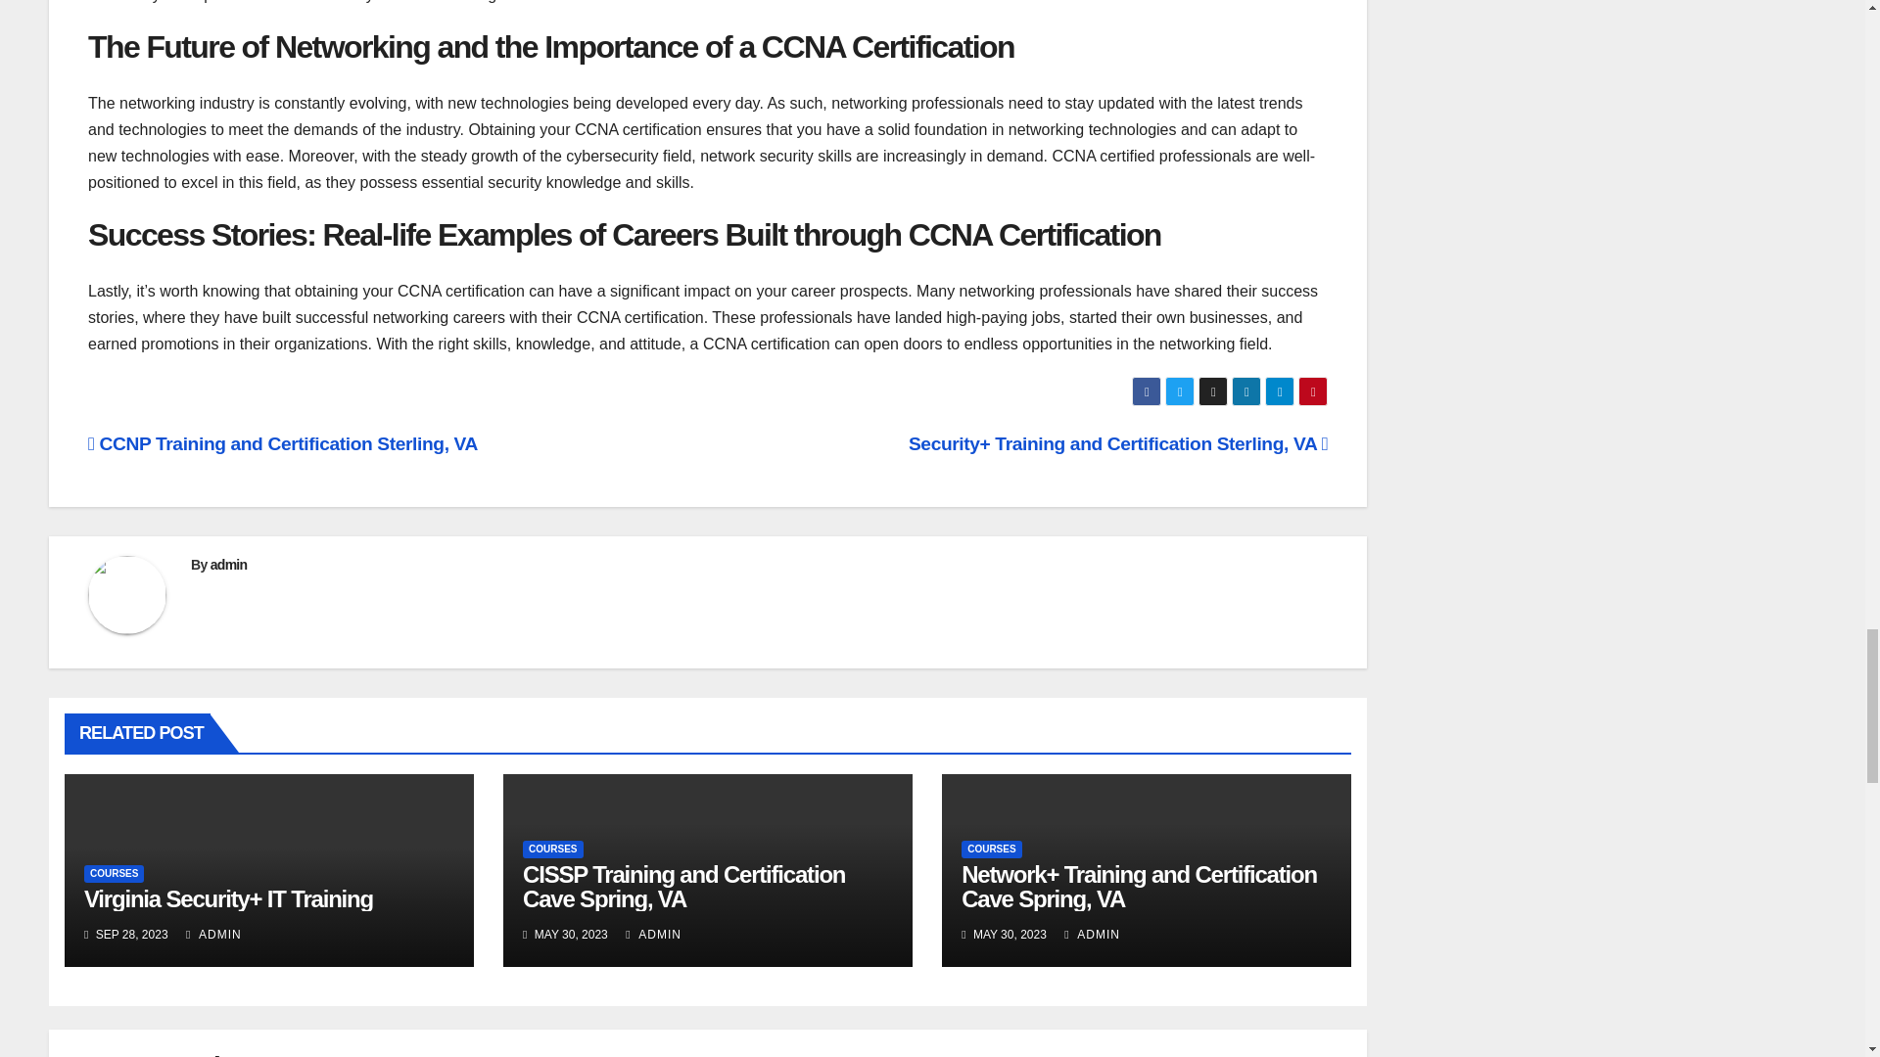  What do you see at coordinates (213, 935) in the screenshot?
I see `ADMIN` at bounding box center [213, 935].